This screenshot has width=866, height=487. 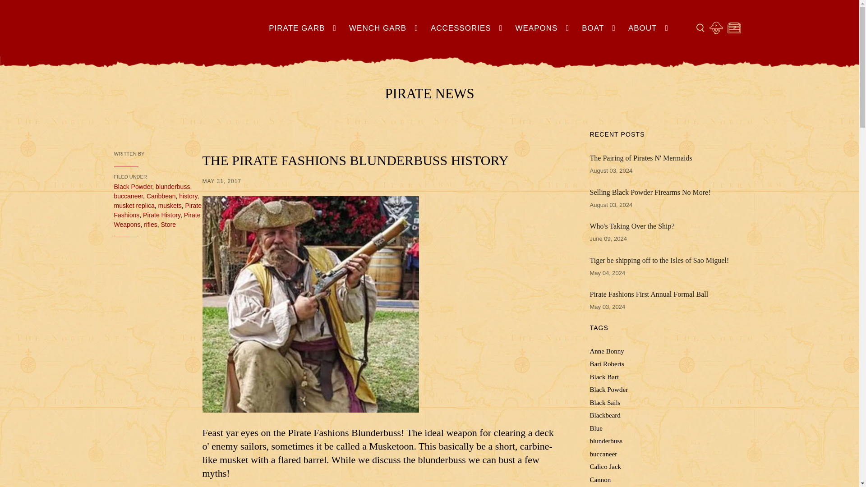 What do you see at coordinates (668, 226) in the screenshot?
I see `Who's Taking Over the Ship?` at bounding box center [668, 226].